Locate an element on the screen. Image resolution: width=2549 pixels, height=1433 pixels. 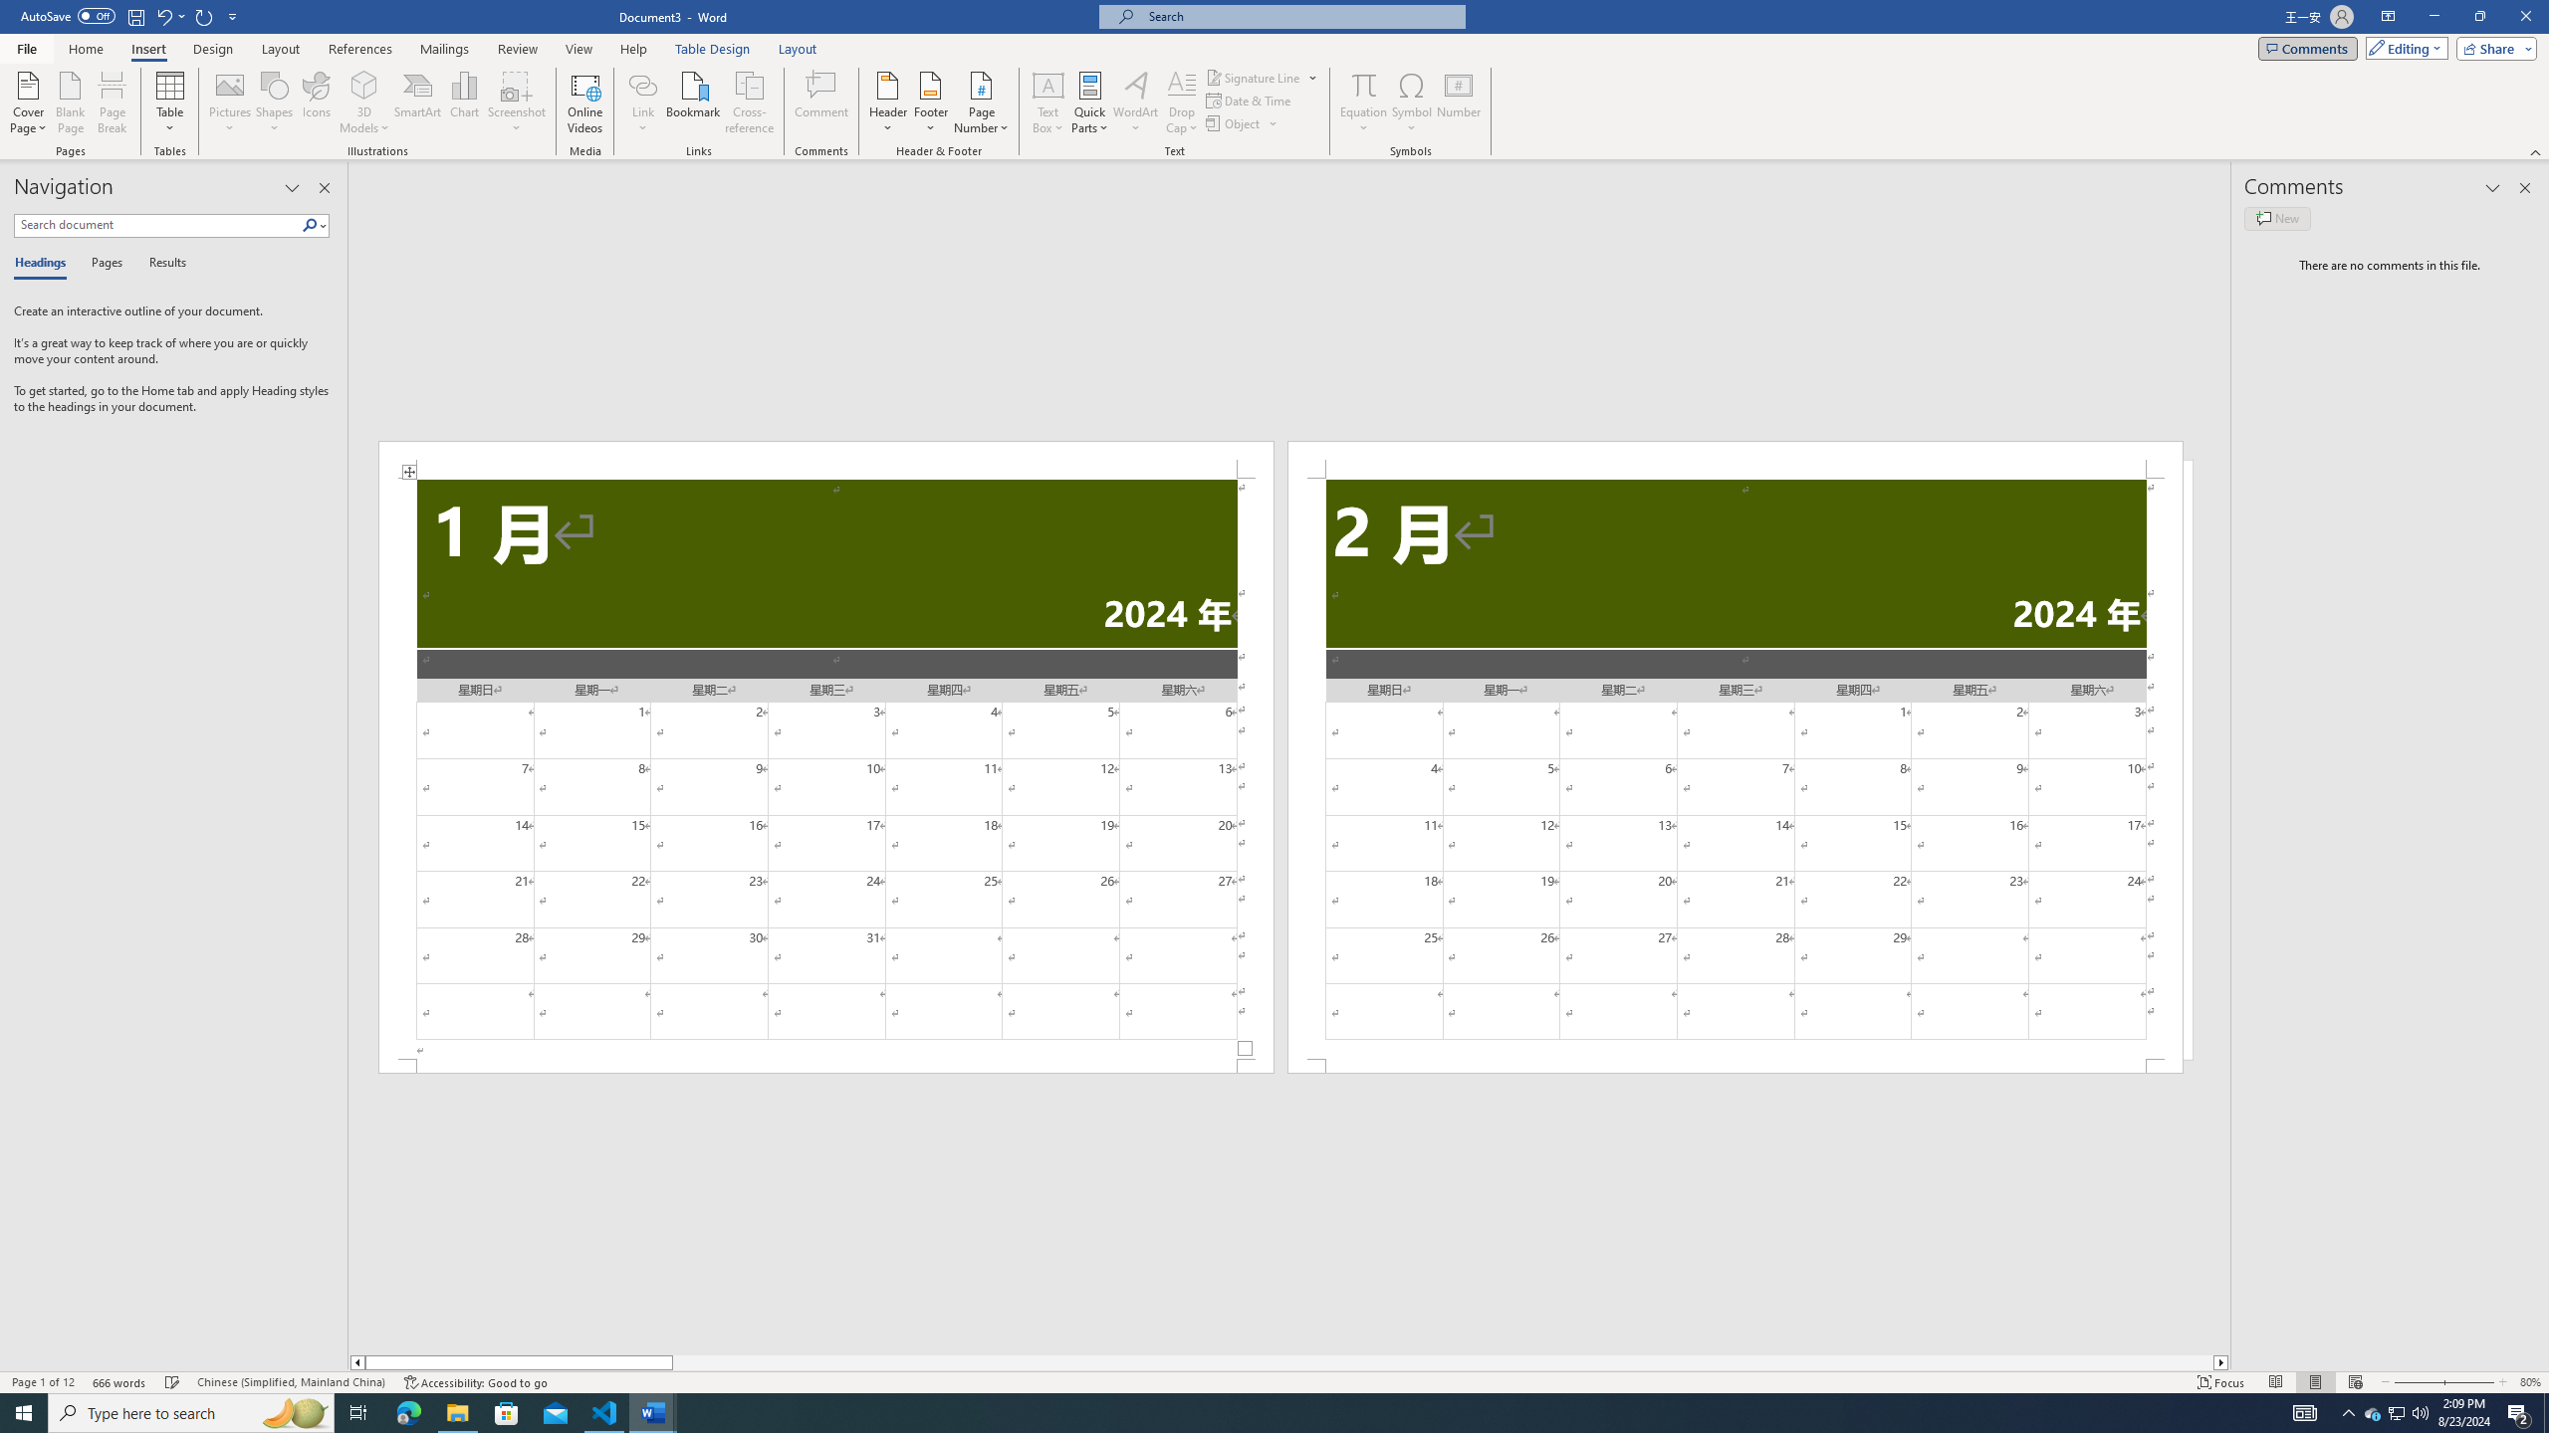
Class: MsoCommandBar is located at coordinates (1274, 1381).